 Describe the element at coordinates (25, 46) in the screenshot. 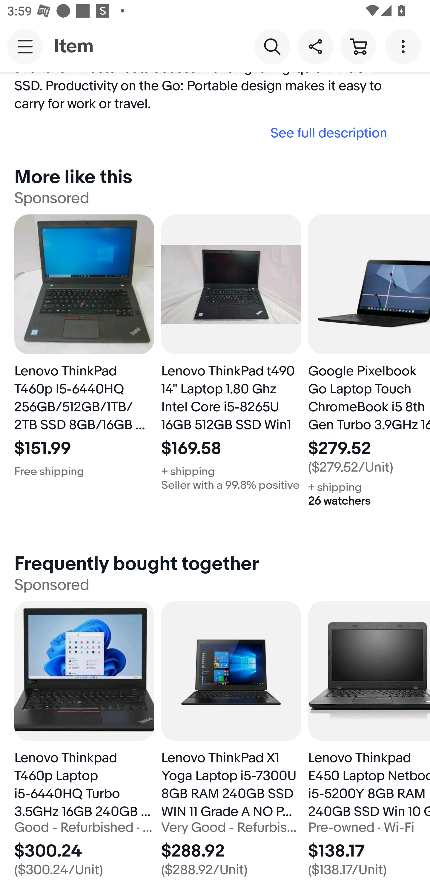

I see `Main navigation, open` at that location.